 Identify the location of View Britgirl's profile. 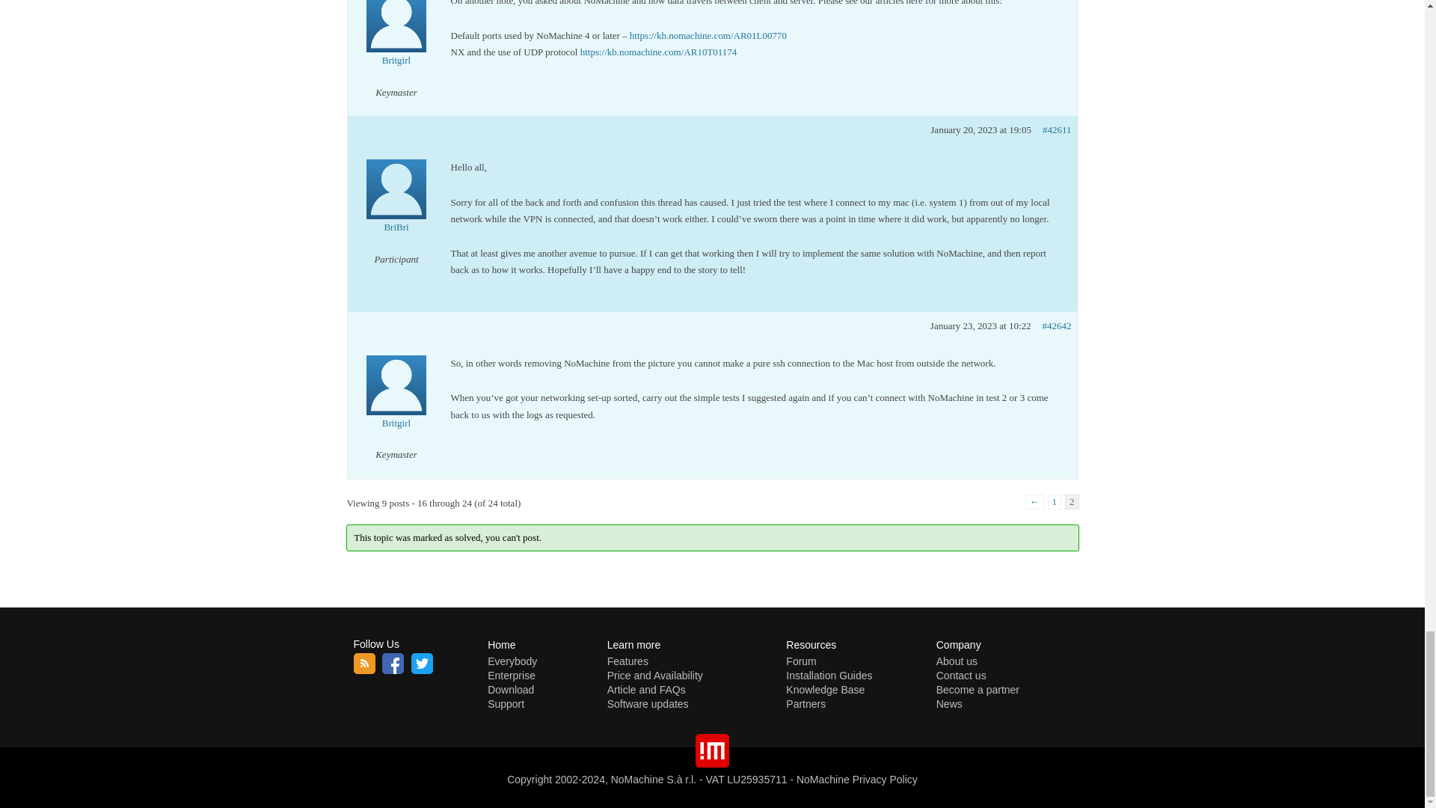
(396, 403).